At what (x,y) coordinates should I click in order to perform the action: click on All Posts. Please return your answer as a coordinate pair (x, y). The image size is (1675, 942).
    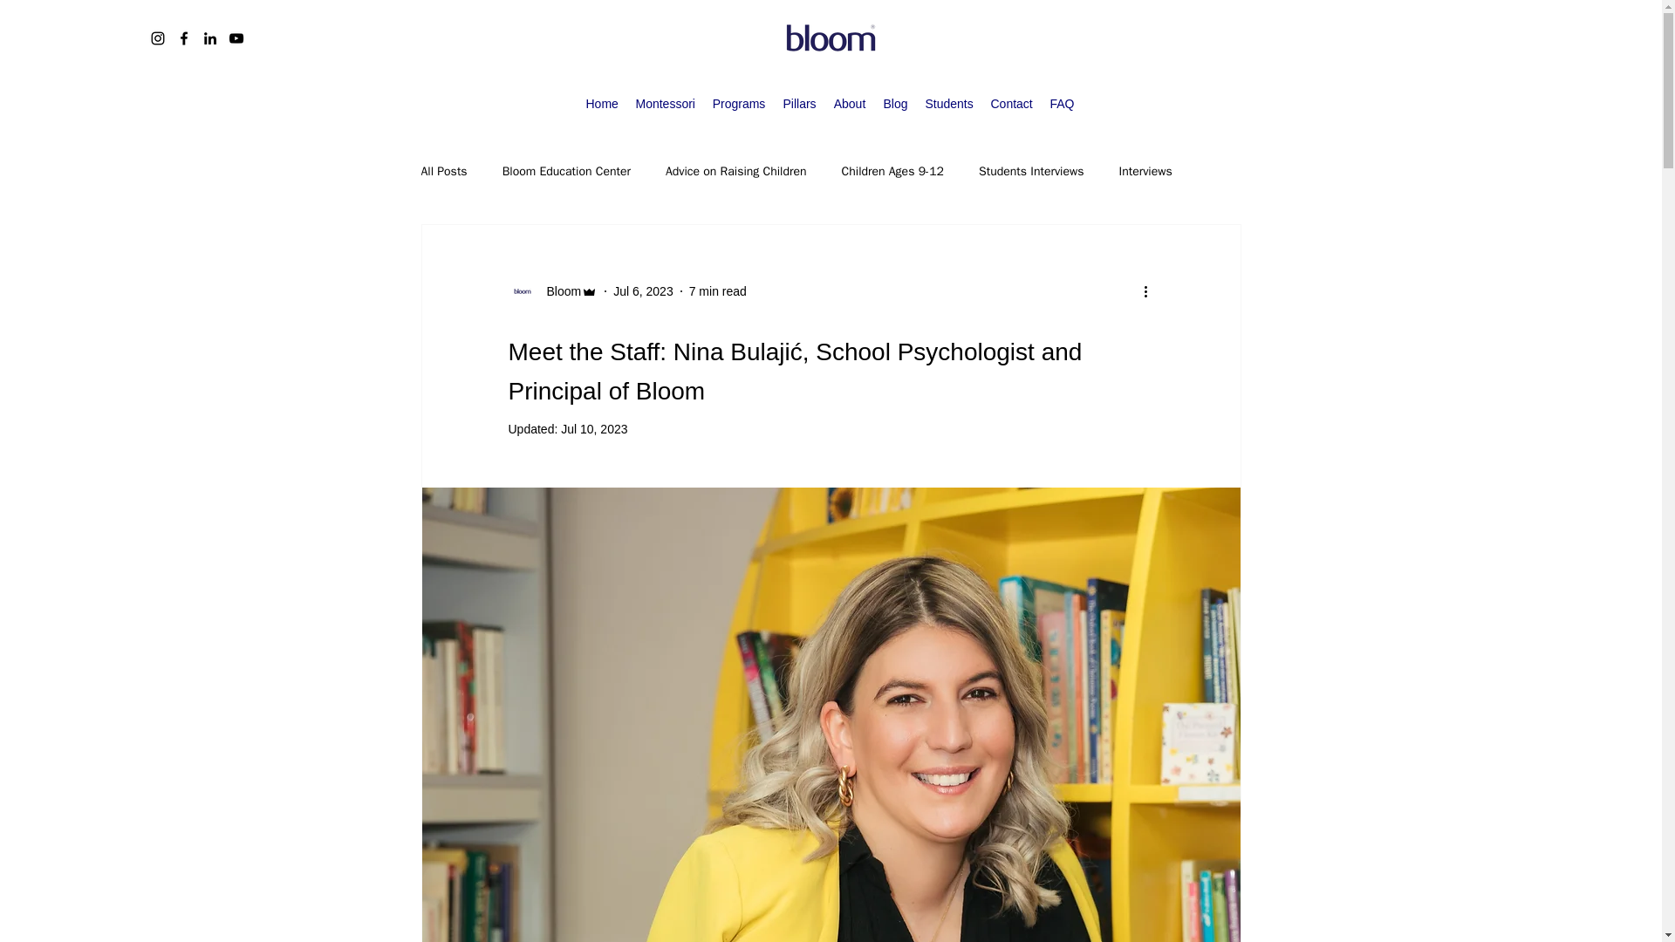
    Looking at the image, I should click on (443, 171).